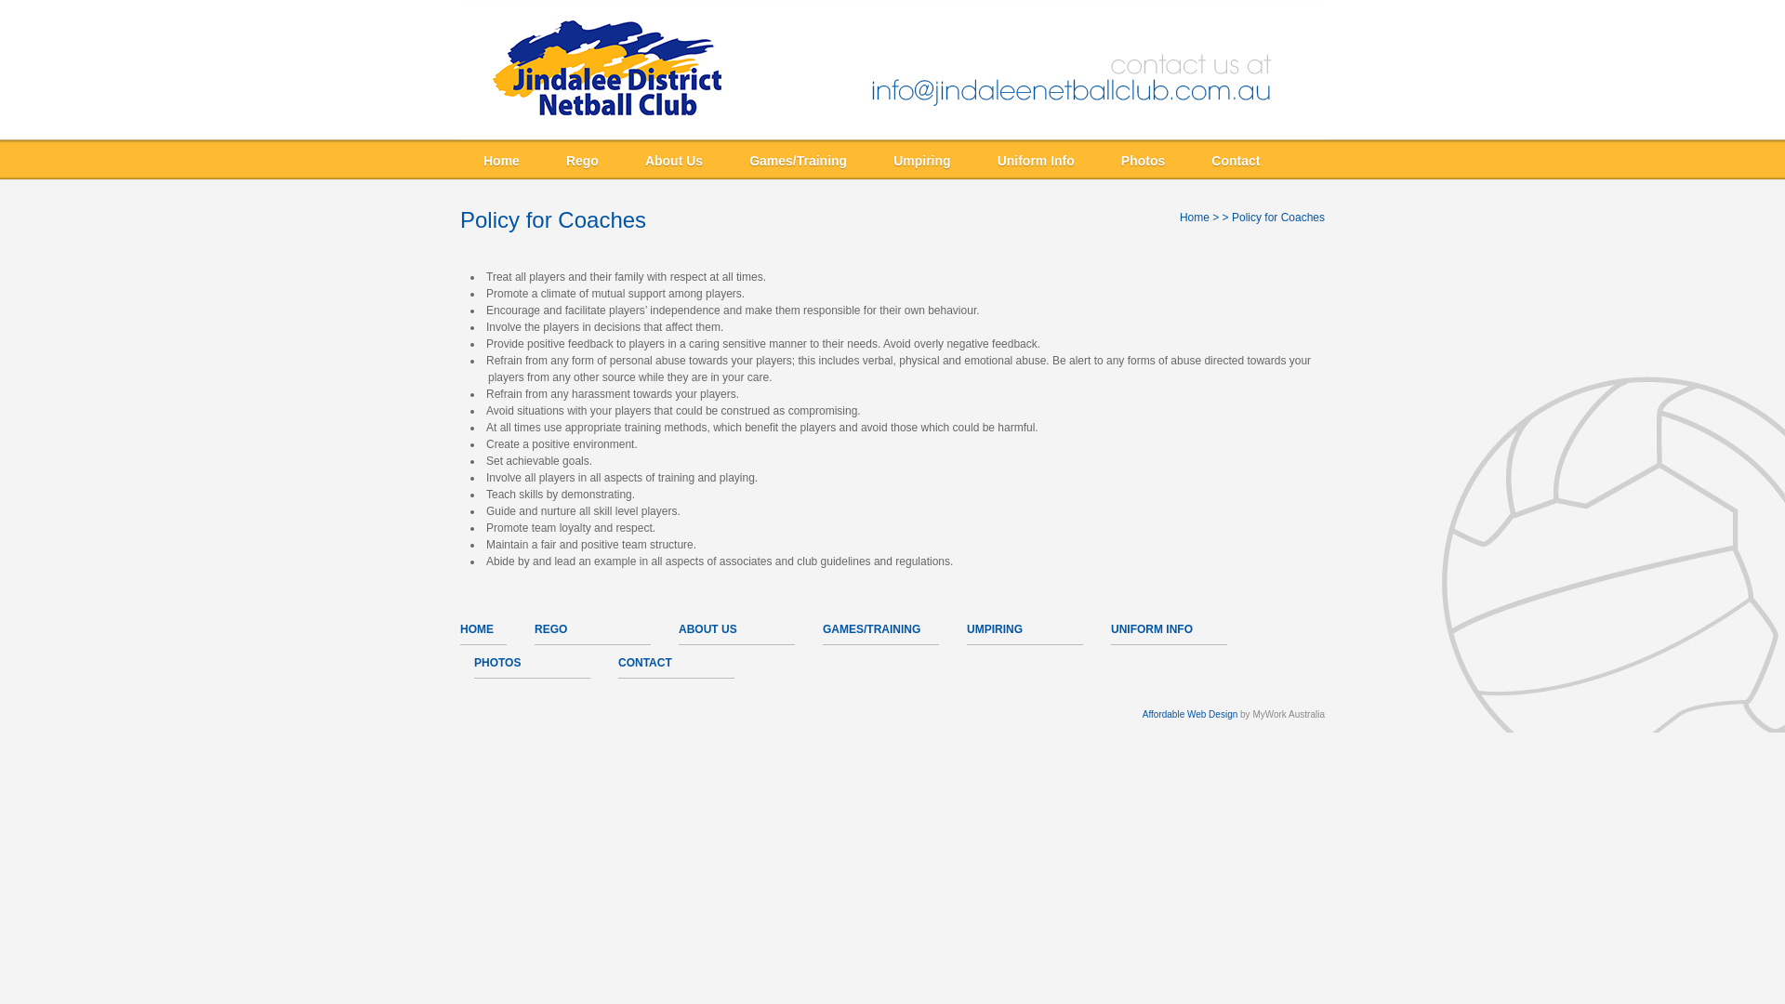 This screenshot has height=1004, width=1785. I want to click on UMPIRING, so click(995, 629).